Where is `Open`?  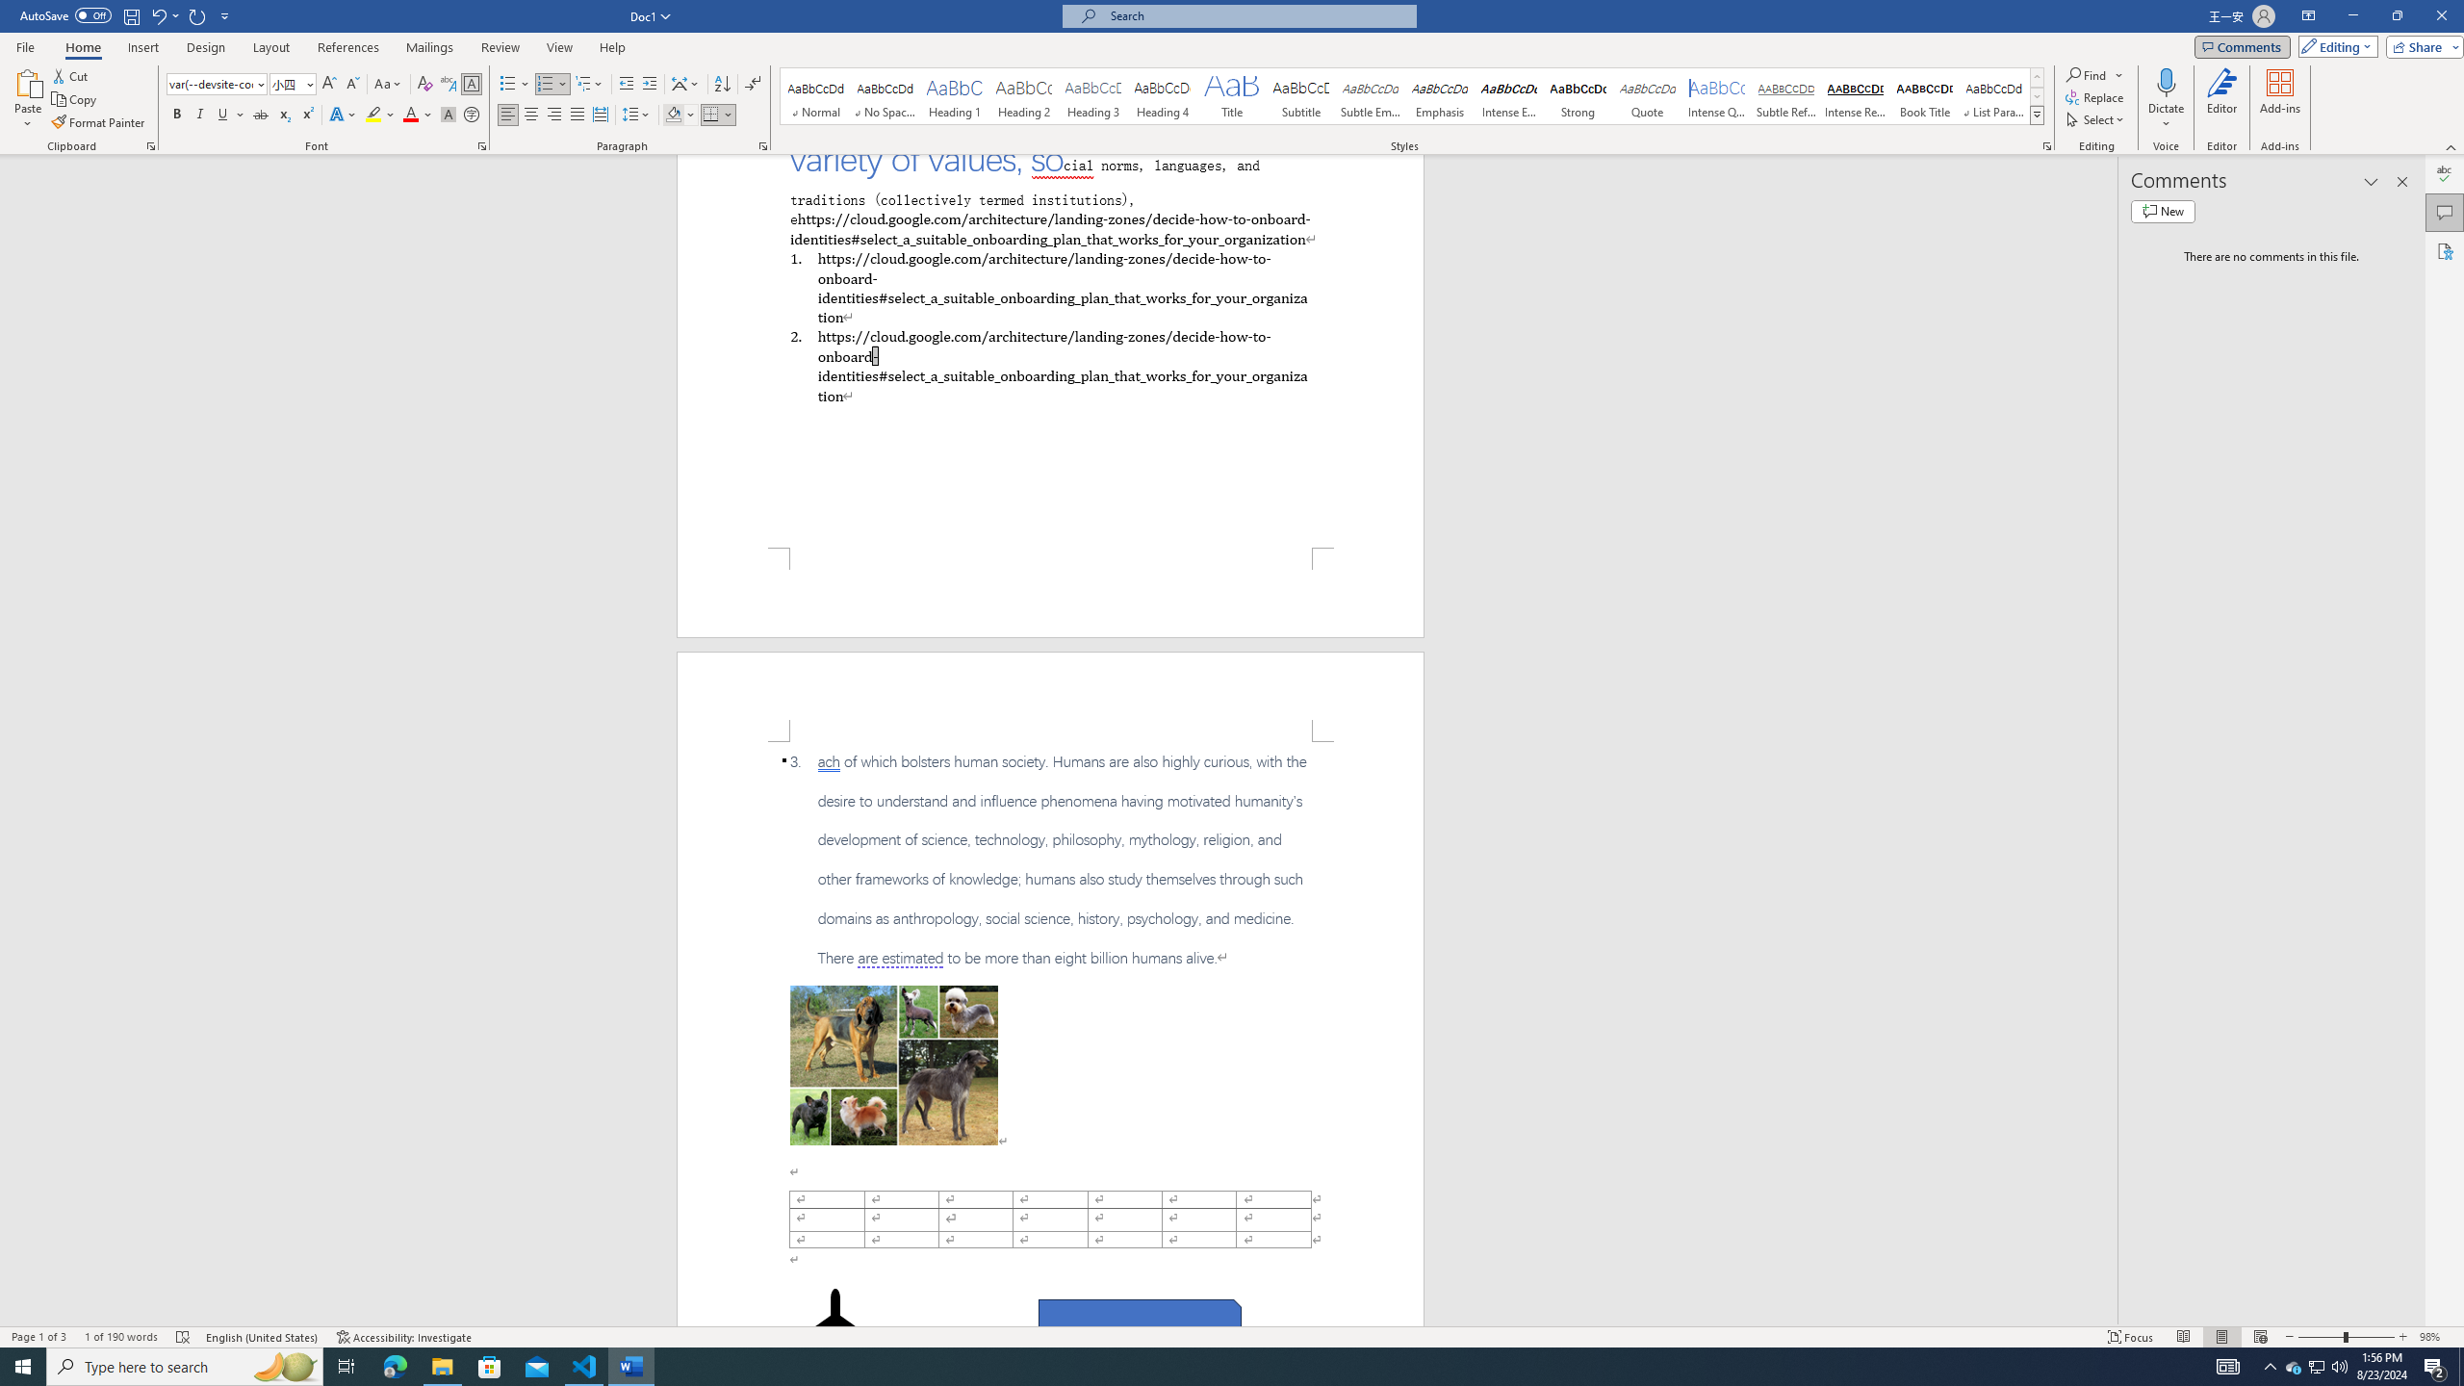
Open is located at coordinates (308, 83).